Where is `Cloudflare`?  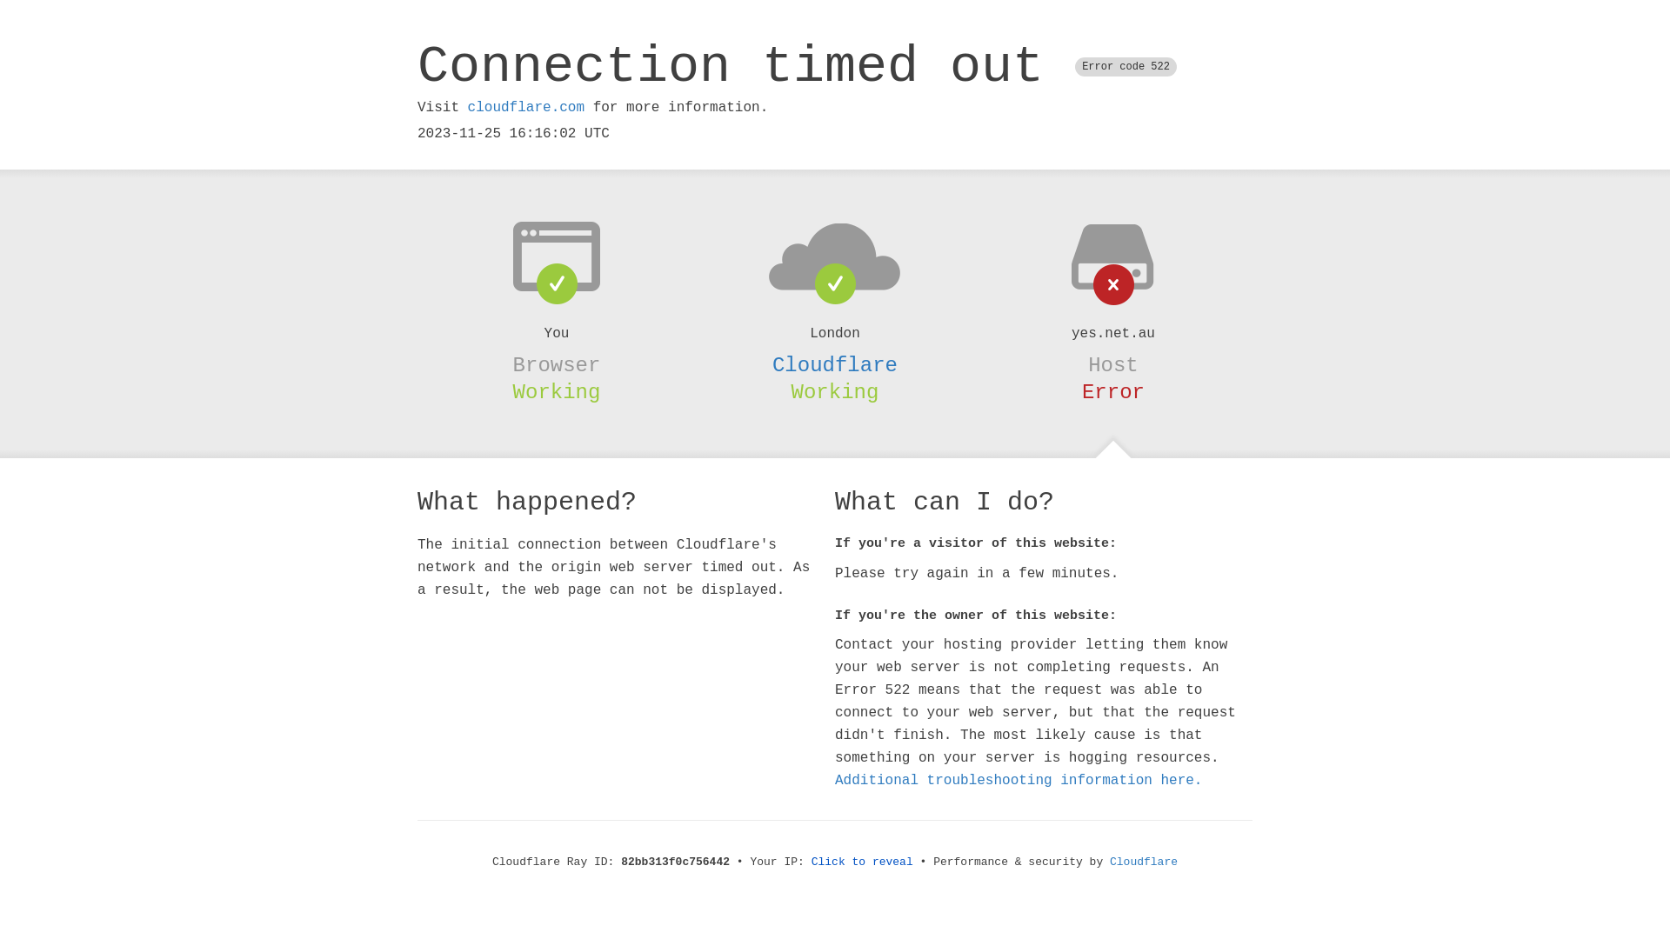 Cloudflare is located at coordinates (835, 365).